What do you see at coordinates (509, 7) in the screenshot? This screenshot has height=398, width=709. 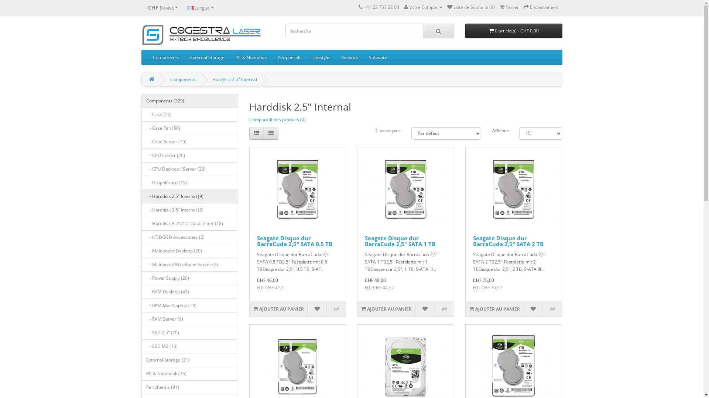 I see `Panier` at bounding box center [509, 7].